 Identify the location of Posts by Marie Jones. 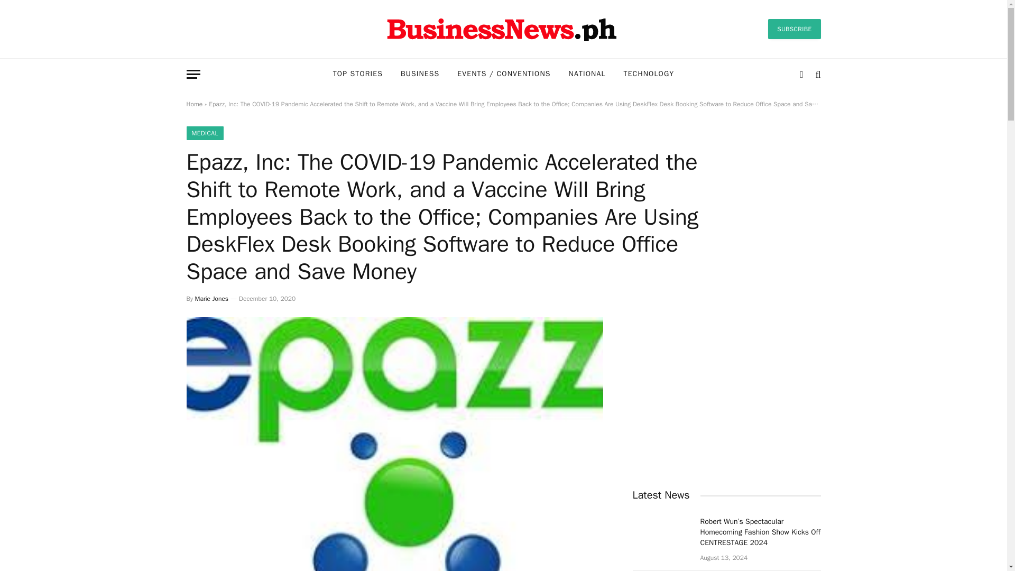
(211, 299).